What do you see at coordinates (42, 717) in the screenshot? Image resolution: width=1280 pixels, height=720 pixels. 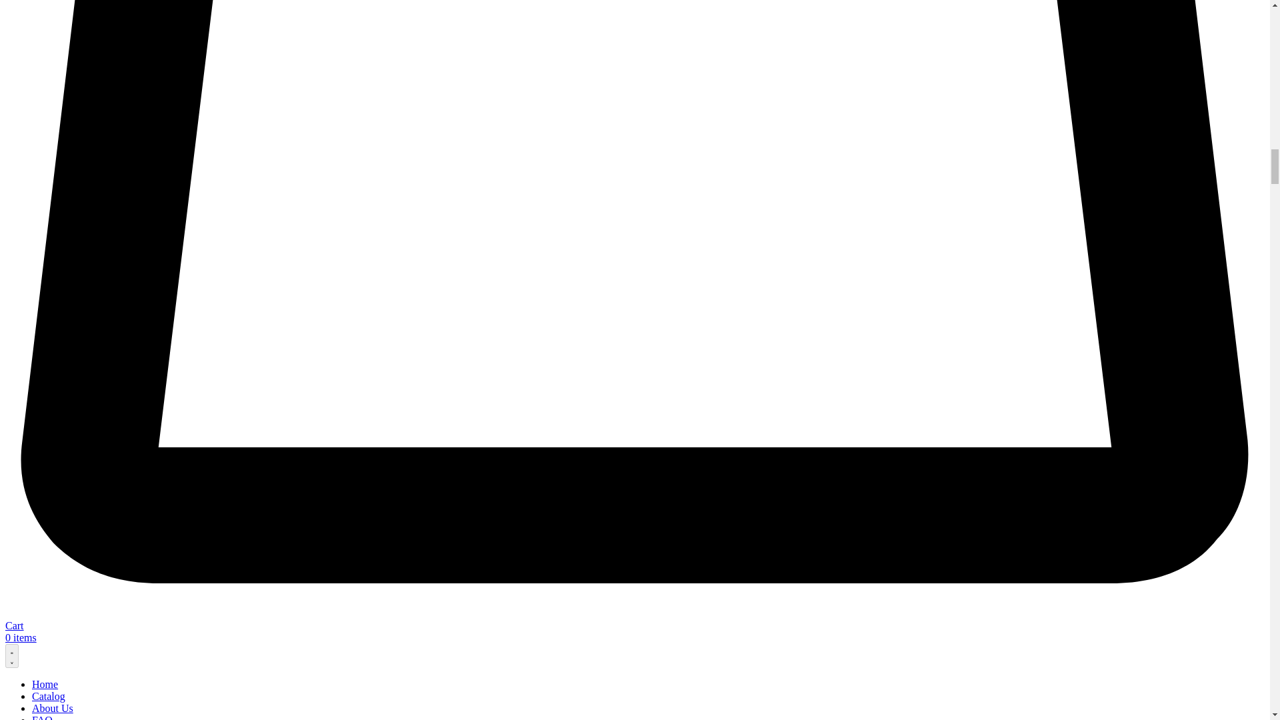 I see `FAQ` at bounding box center [42, 717].